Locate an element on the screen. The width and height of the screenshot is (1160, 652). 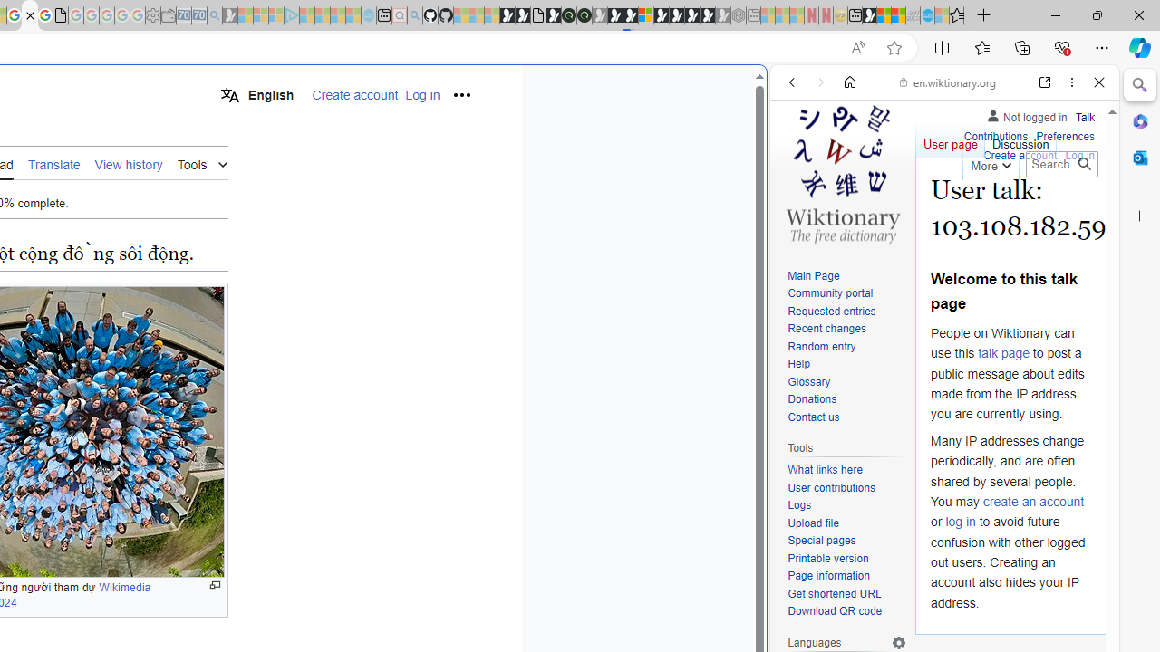
Contributions is located at coordinates (995, 134).